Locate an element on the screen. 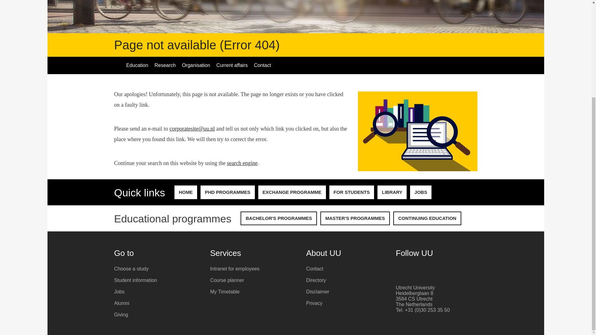 The image size is (596, 335). EXCHANGE PROGRAMME is located at coordinates (292, 192).